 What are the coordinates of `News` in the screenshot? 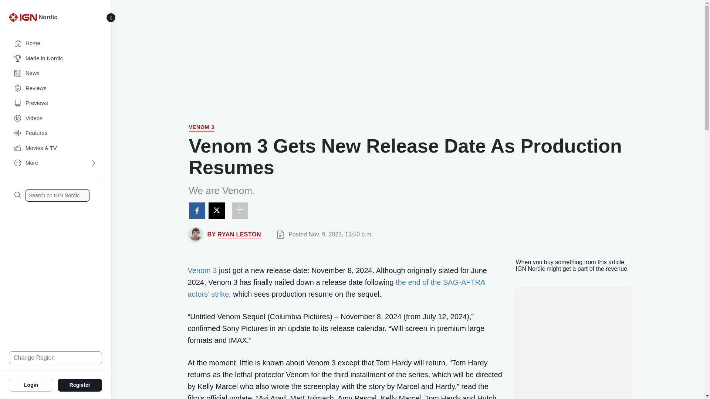 It's located at (55, 73).